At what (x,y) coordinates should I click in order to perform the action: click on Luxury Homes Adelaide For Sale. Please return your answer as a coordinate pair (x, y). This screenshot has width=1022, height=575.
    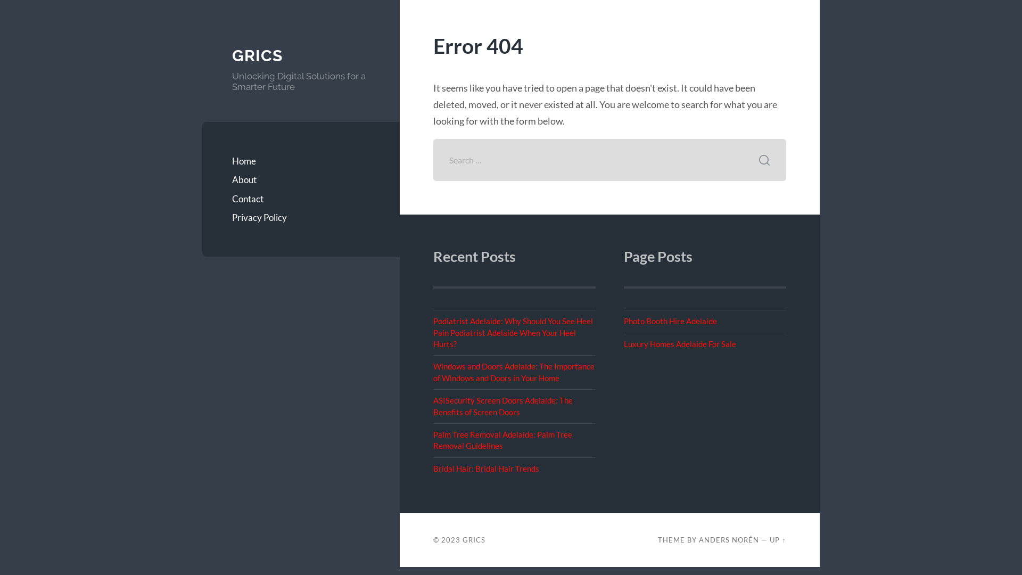
    Looking at the image, I should click on (680, 344).